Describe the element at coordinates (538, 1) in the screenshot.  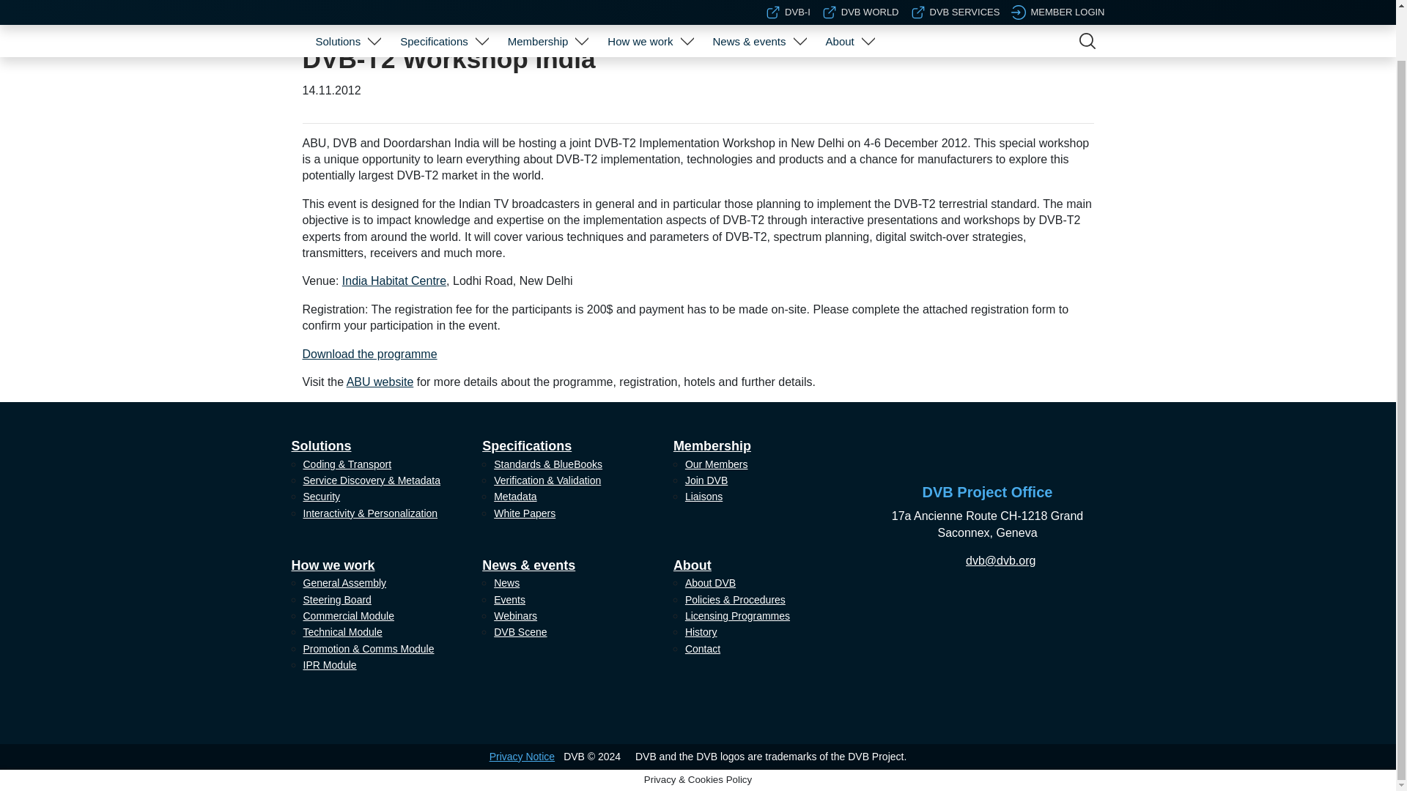
I see `Membership` at that location.